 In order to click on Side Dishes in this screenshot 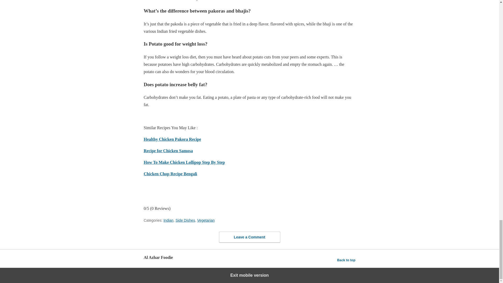, I will do `click(185, 220)`.